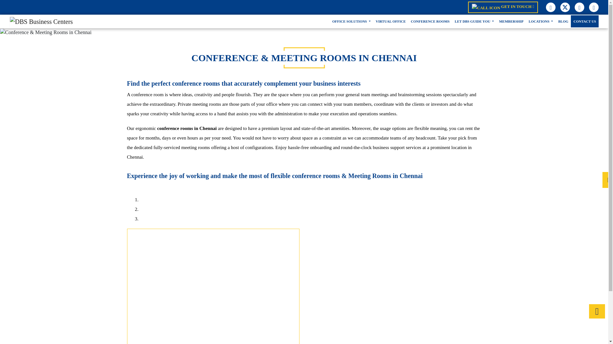 This screenshot has height=344, width=613. Describe the element at coordinates (541, 21) in the screenshot. I see `Locations` at that location.